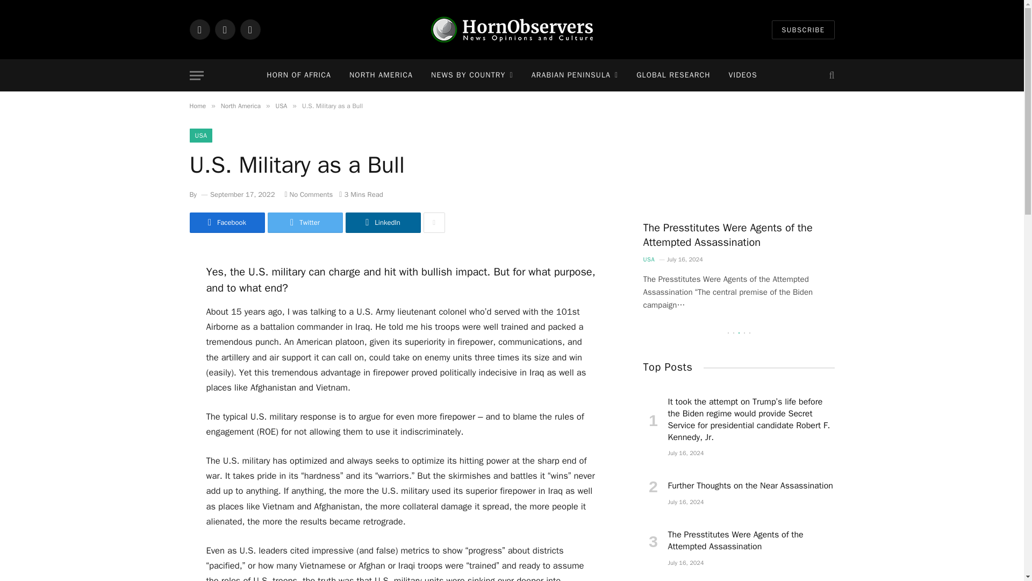 The width and height of the screenshot is (1032, 581). I want to click on Show More Social Sharing, so click(434, 223).